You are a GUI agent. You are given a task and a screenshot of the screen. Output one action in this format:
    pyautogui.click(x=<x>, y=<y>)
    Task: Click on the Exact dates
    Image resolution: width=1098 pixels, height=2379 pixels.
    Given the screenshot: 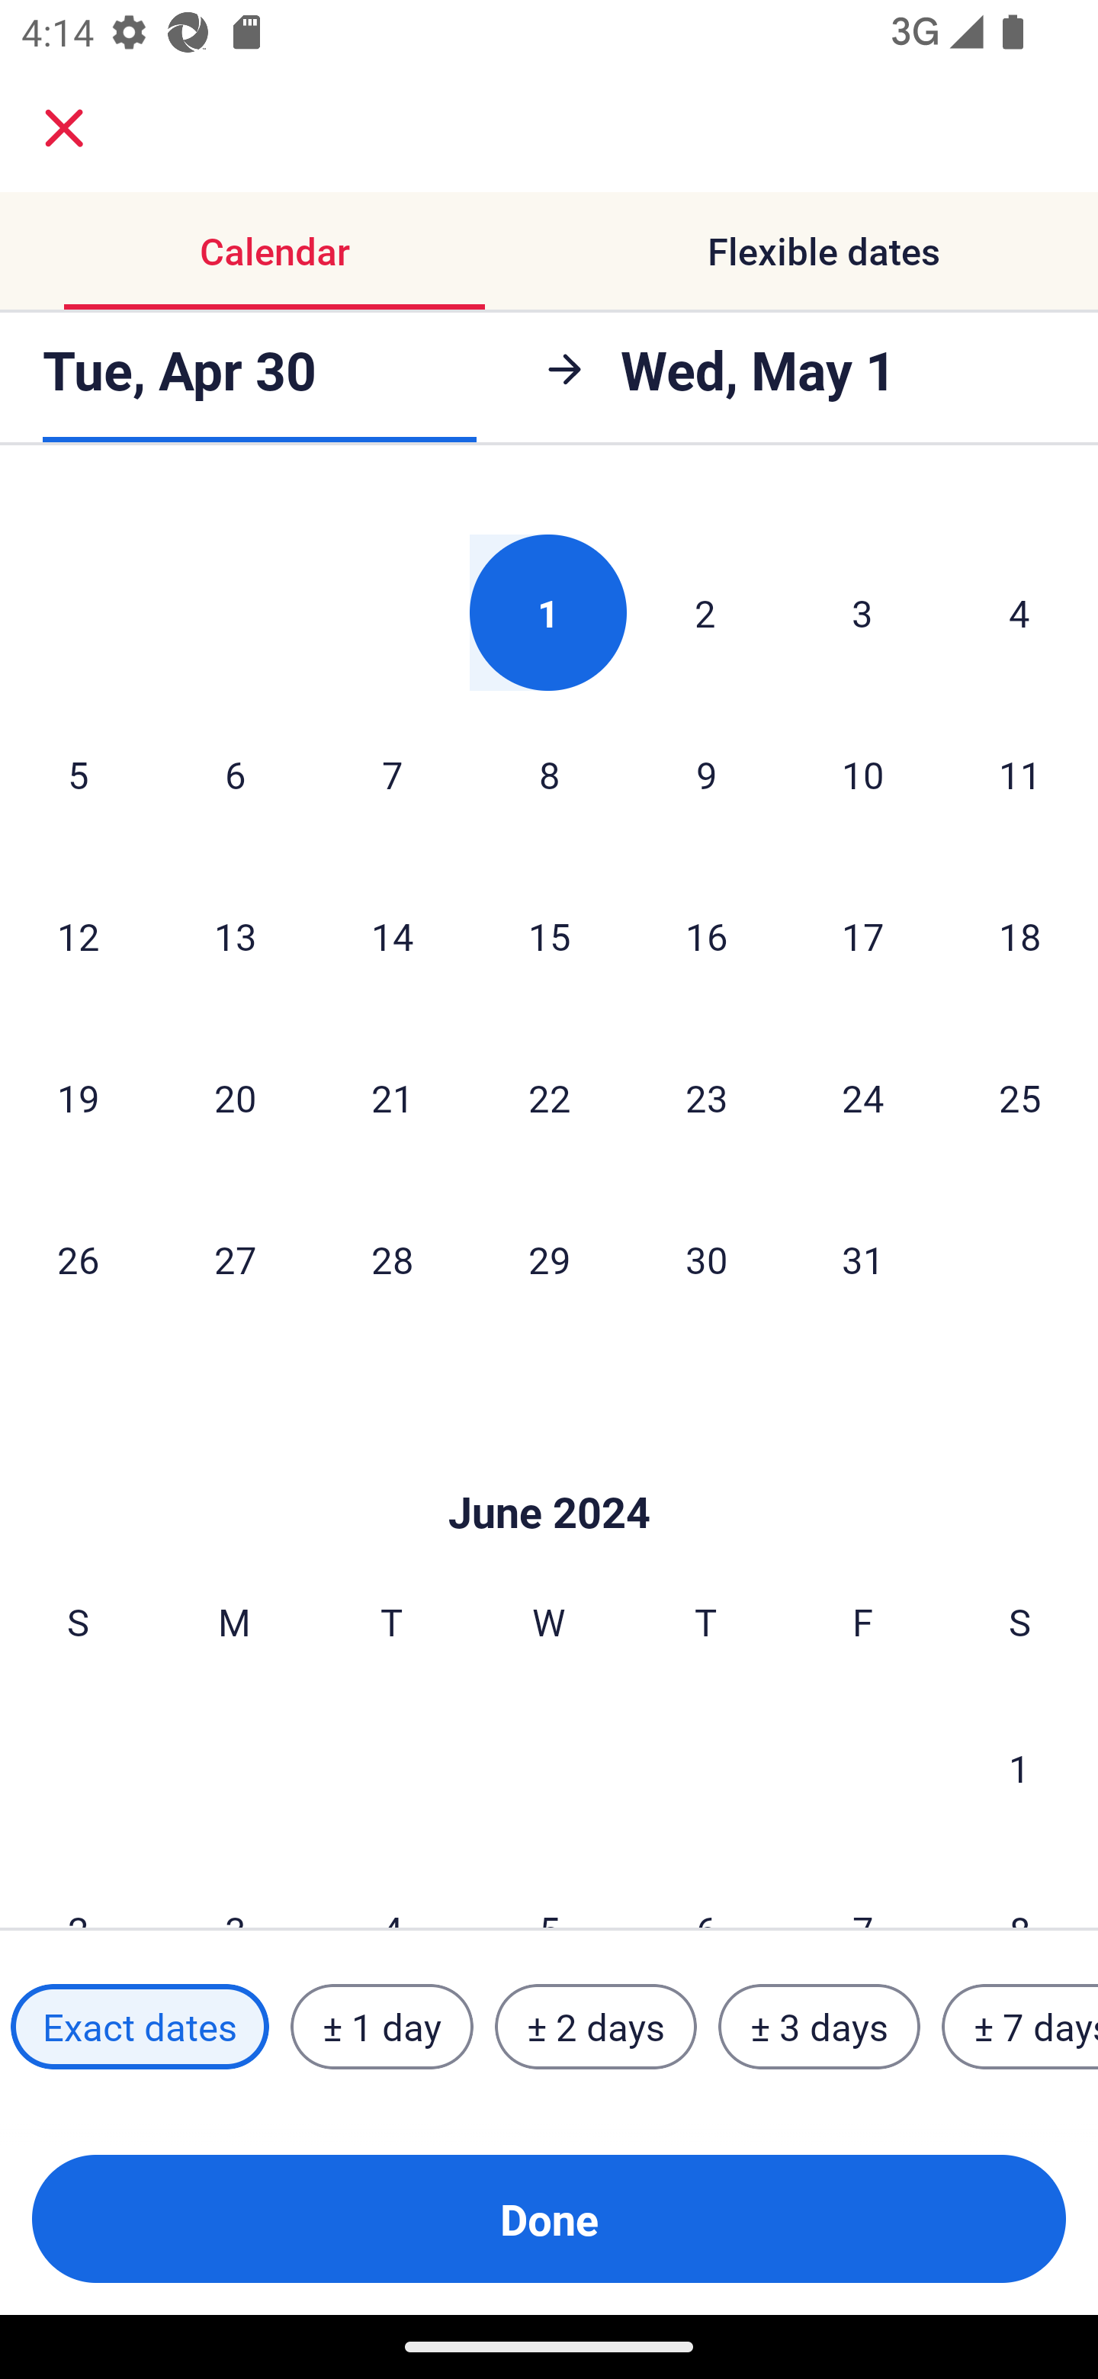 What is the action you would take?
    pyautogui.click(x=140, y=2027)
    